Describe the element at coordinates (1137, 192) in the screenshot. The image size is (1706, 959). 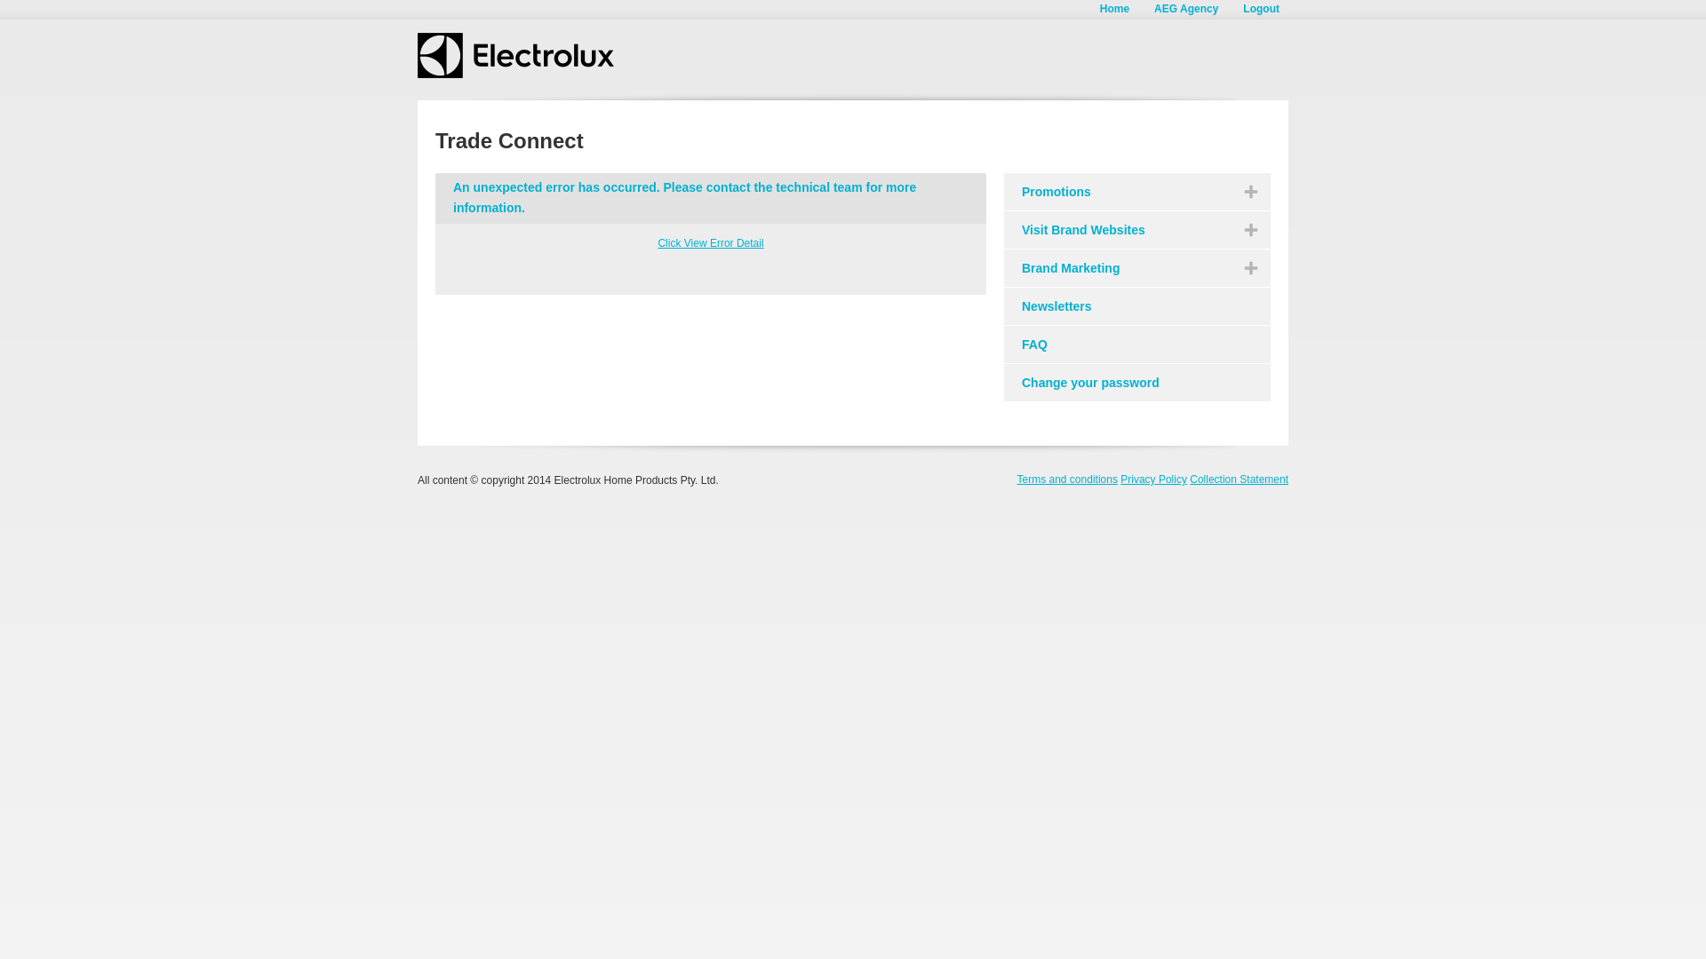
I see `Promotions` at that location.